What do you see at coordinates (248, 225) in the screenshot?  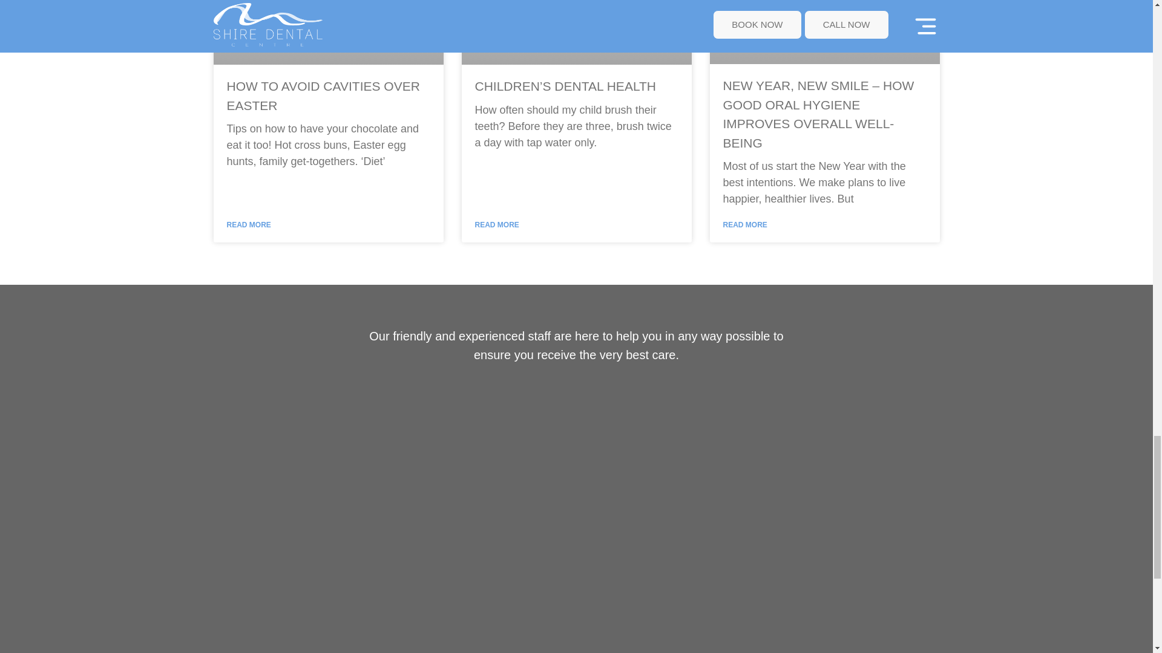 I see `READ MORE` at bounding box center [248, 225].